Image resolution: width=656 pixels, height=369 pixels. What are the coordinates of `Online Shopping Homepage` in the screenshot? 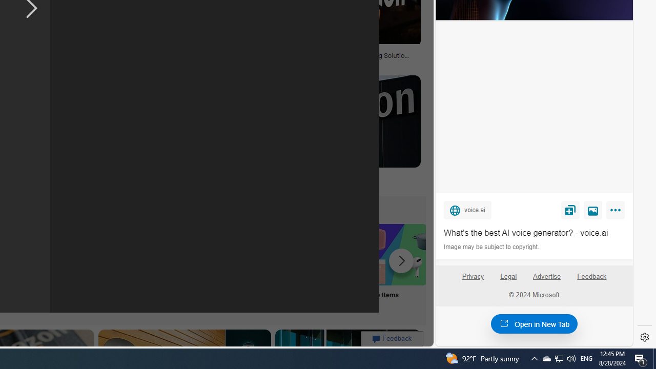 It's located at (127, 268).